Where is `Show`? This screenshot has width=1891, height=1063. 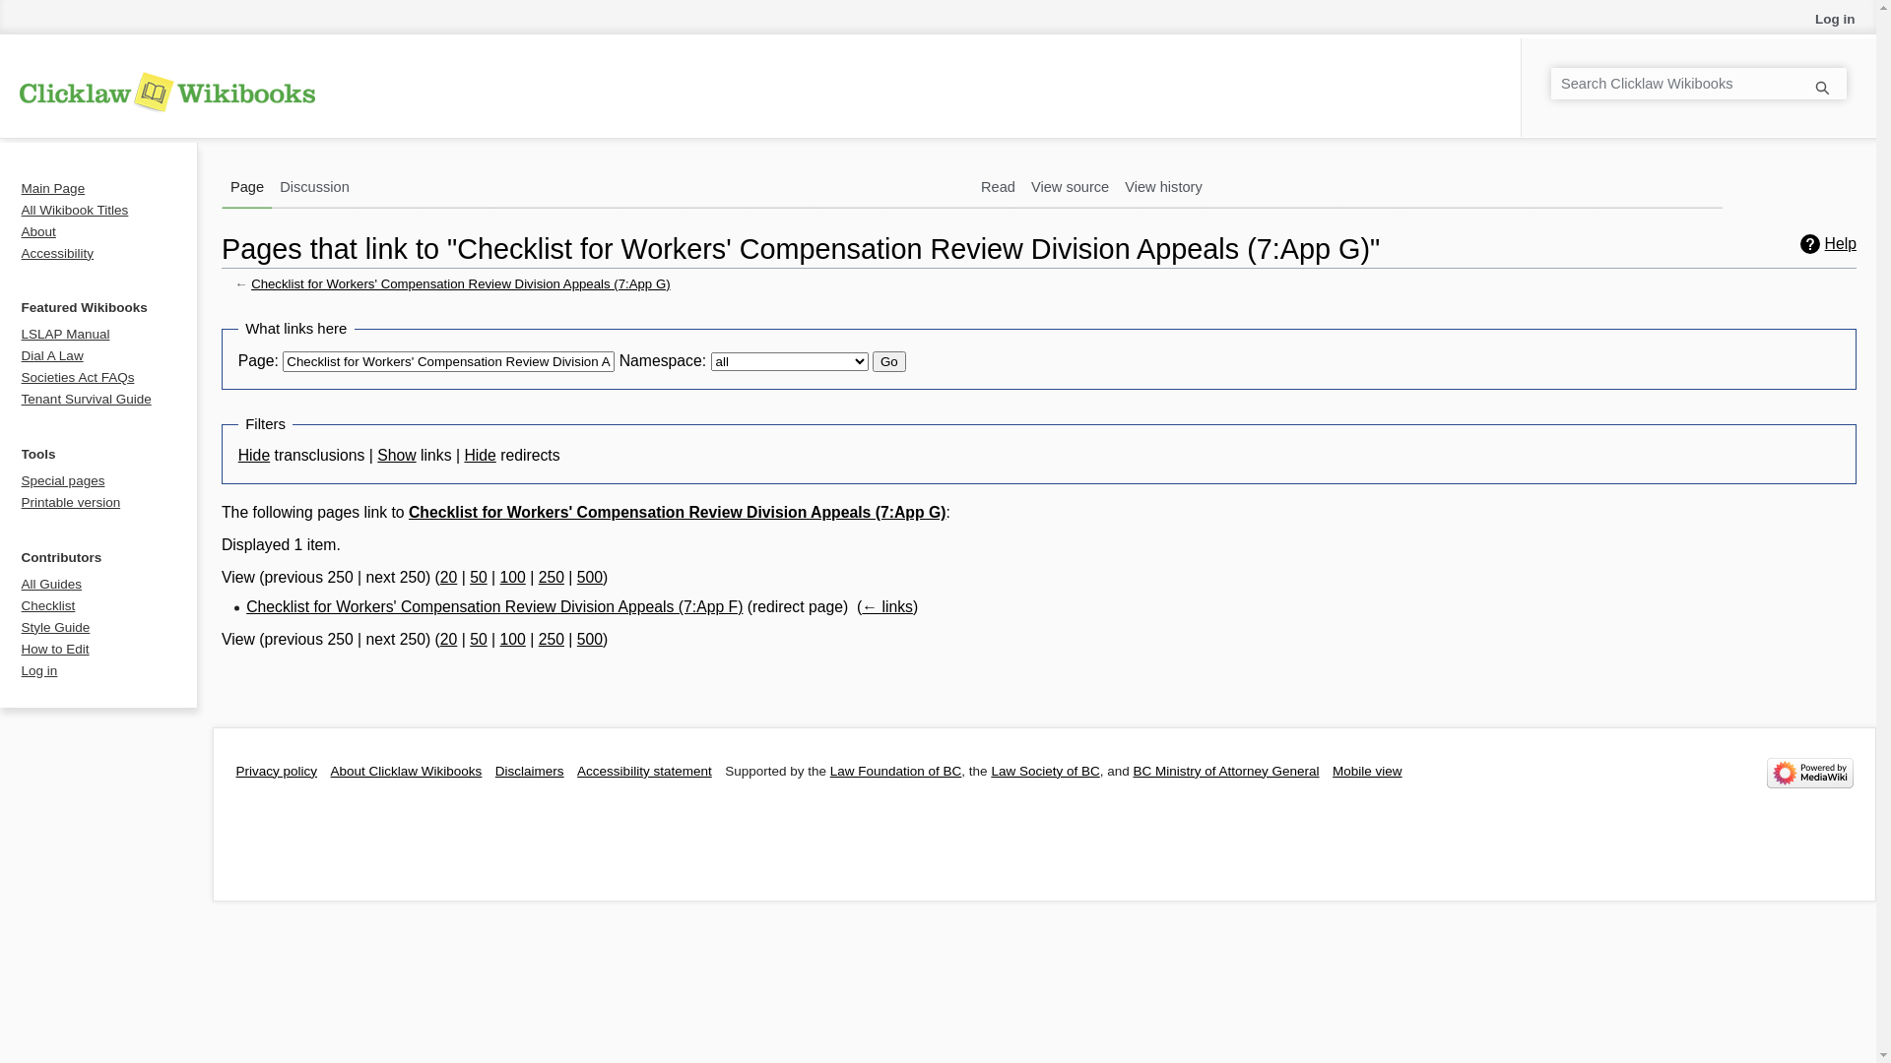
Show is located at coordinates (396, 455).